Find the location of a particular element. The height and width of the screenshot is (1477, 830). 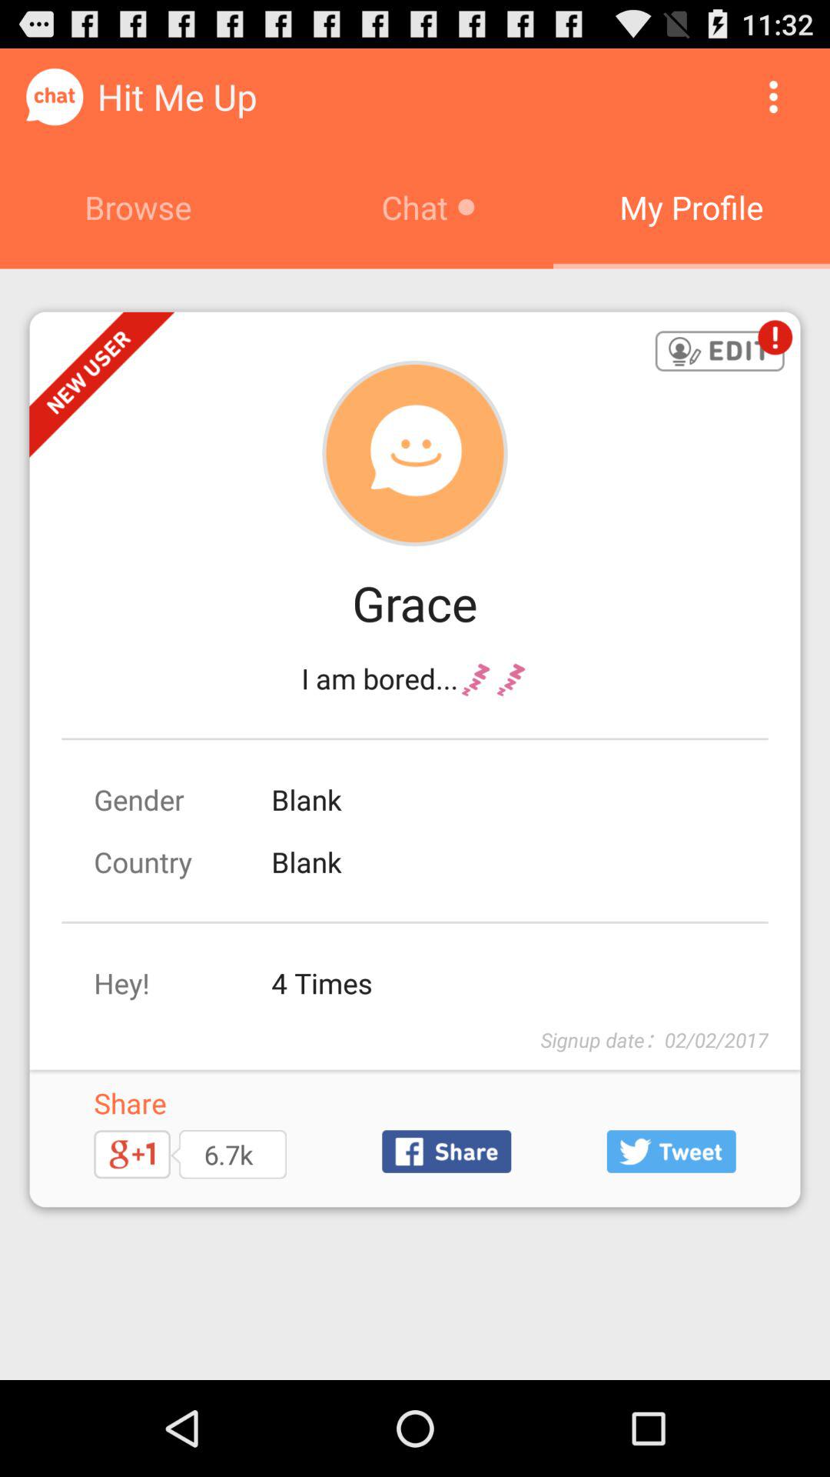

turn off button to the right of browse is located at coordinates (773, 97).